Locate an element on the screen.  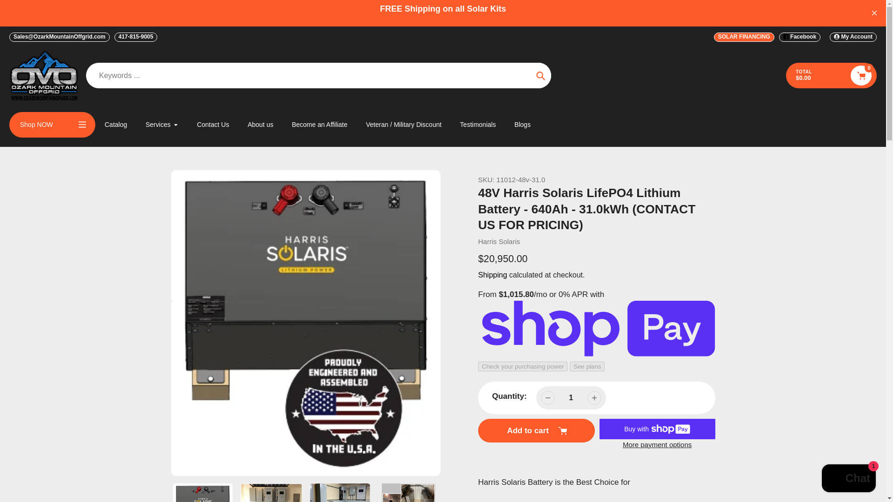
0 is located at coordinates (861, 75).